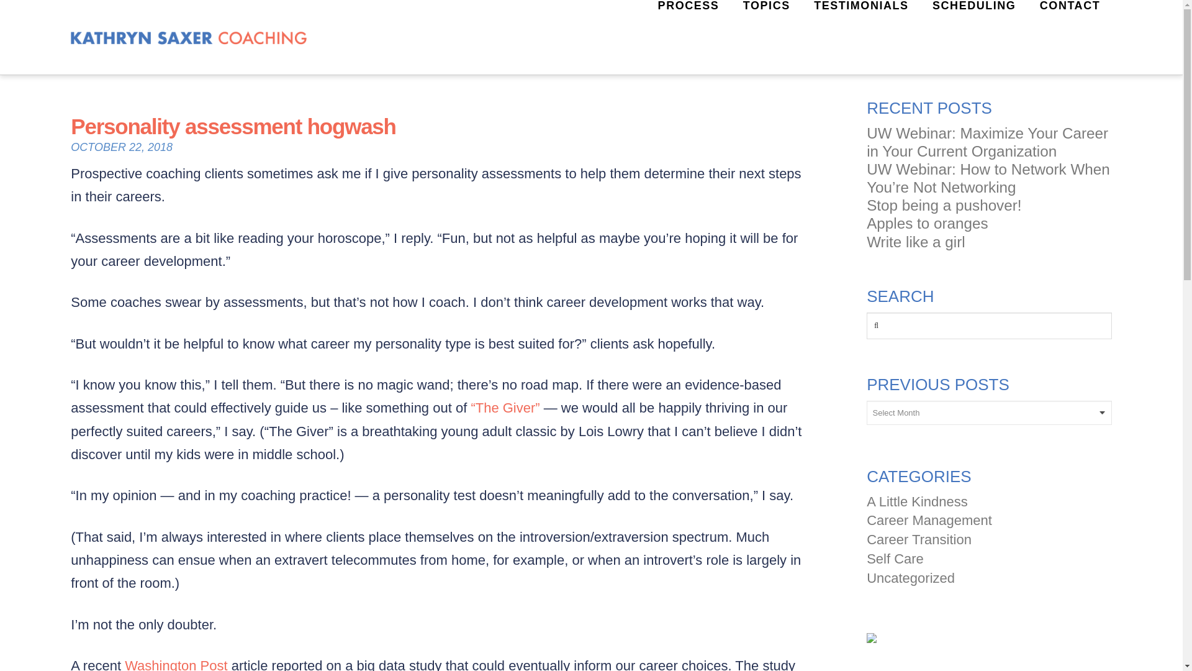 The width and height of the screenshot is (1192, 671). What do you see at coordinates (973, 37) in the screenshot?
I see `SCHEDULING` at bounding box center [973, 37].